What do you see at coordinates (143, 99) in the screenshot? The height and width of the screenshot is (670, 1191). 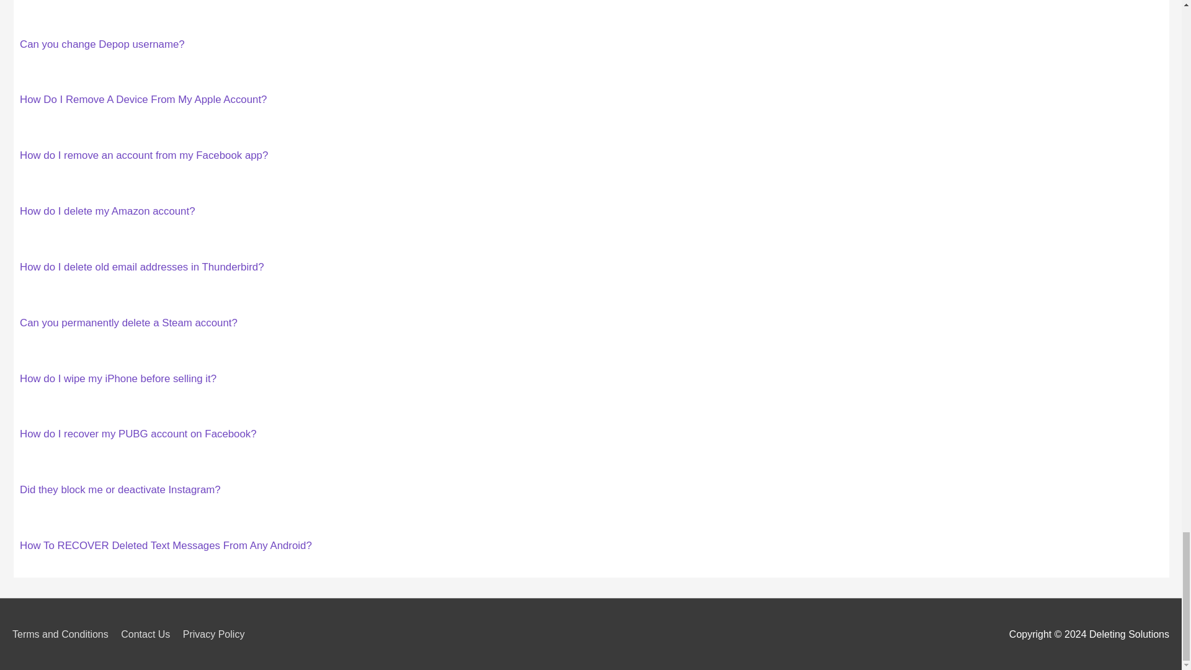 I see `How Do I Remove A Device From My Apple Account?` at bounding box center [143, 99].